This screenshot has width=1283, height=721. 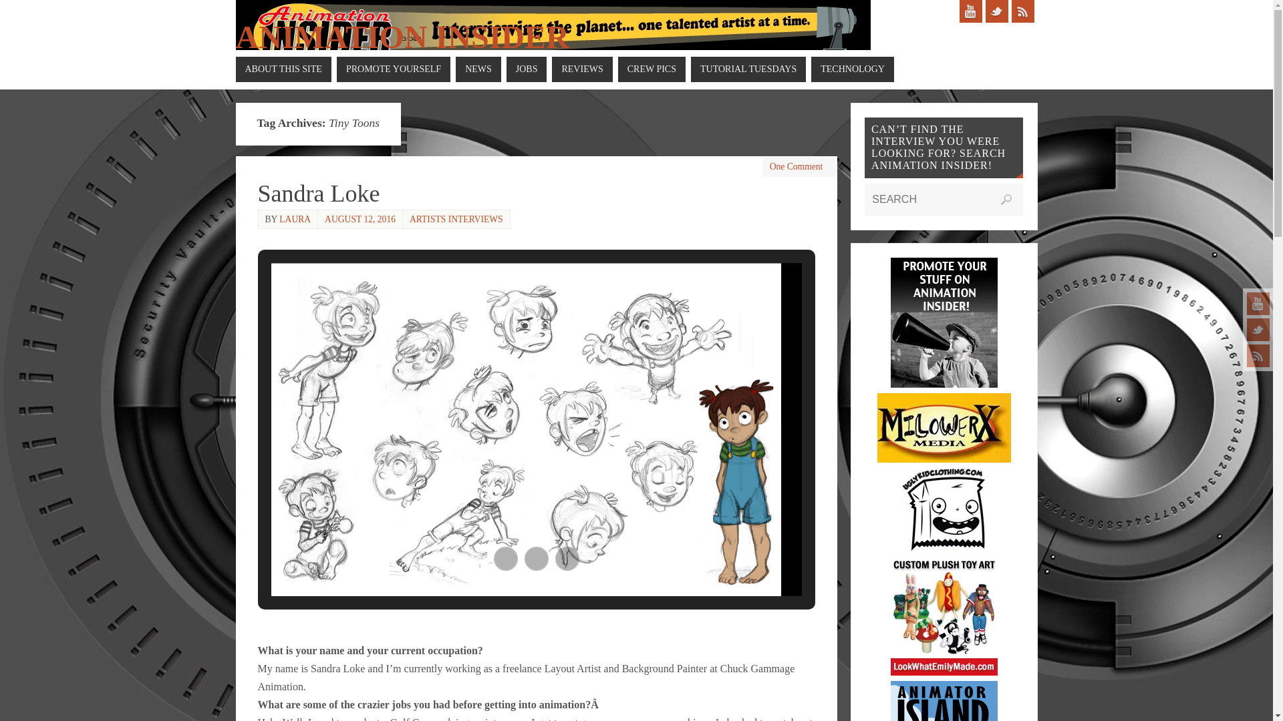 What do you see at coordinates (797, 166) in the screenshot?
I see `One Comment` at bounding box center [797, 166].